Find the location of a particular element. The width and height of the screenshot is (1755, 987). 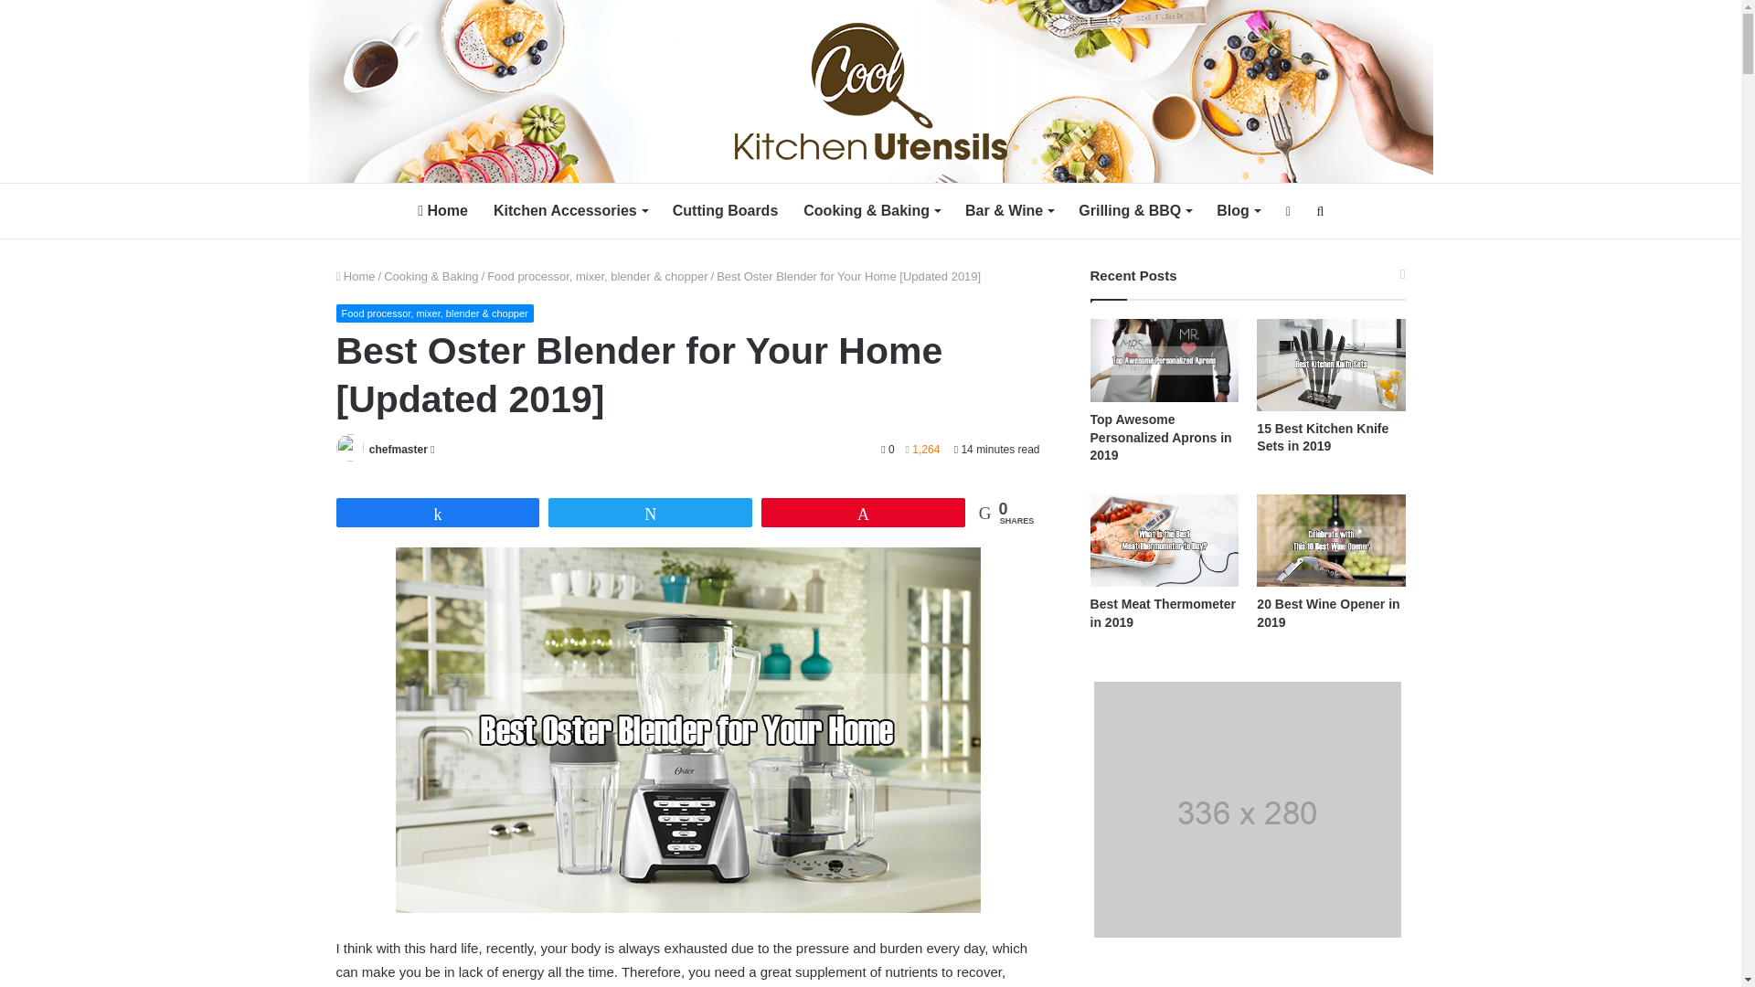

Home is located at coordinates (356, 276).